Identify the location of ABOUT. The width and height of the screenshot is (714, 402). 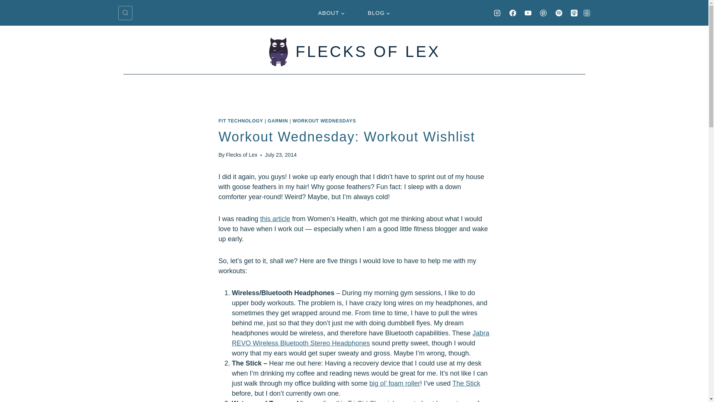
(332, 13).